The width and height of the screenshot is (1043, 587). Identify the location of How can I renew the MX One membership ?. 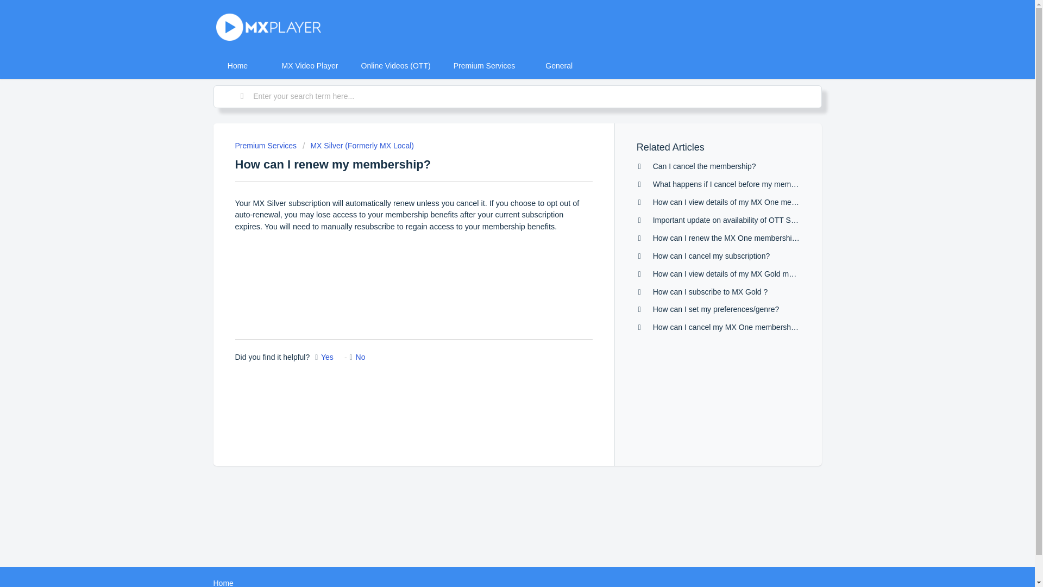
(727, 238).